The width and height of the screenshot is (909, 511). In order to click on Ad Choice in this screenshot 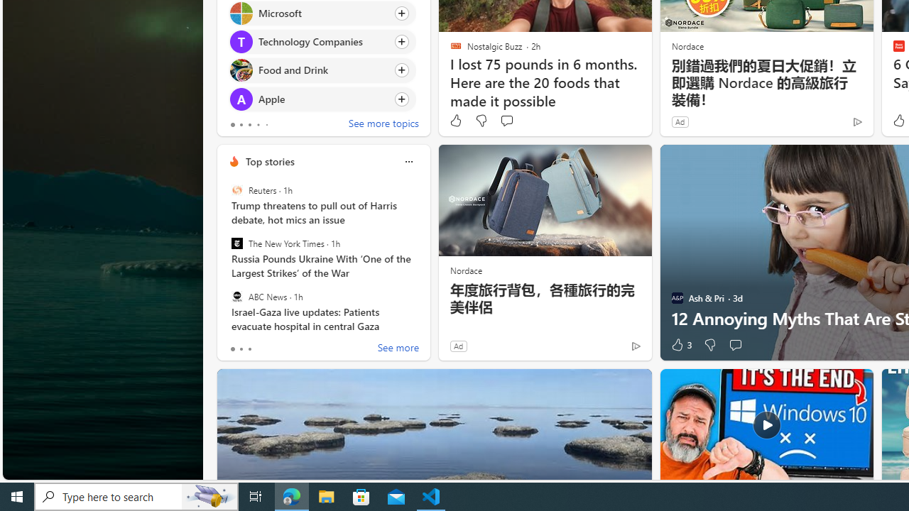, I will do `click(636, 346)`.